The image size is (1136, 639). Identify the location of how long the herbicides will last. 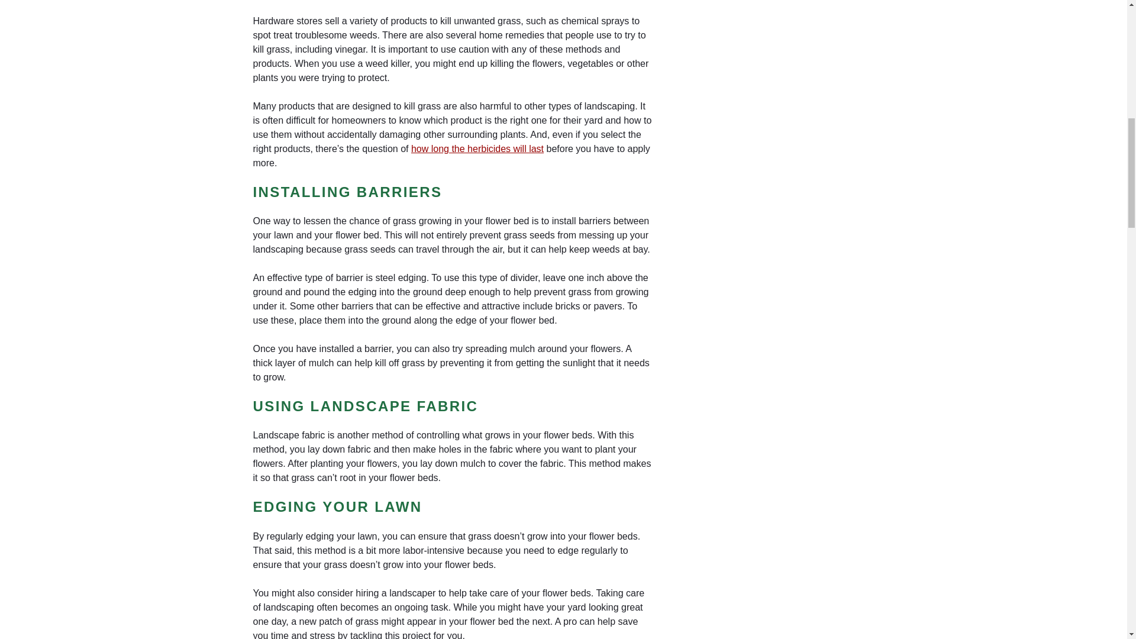
(477, 148).